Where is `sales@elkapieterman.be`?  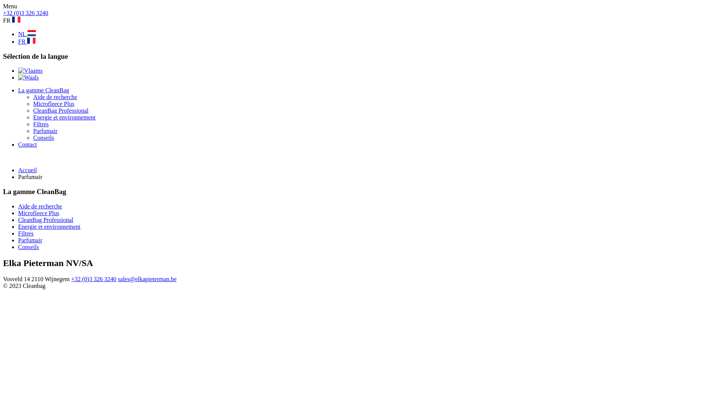 sales@elkapieterman.be is located at coordinates (147, 279).